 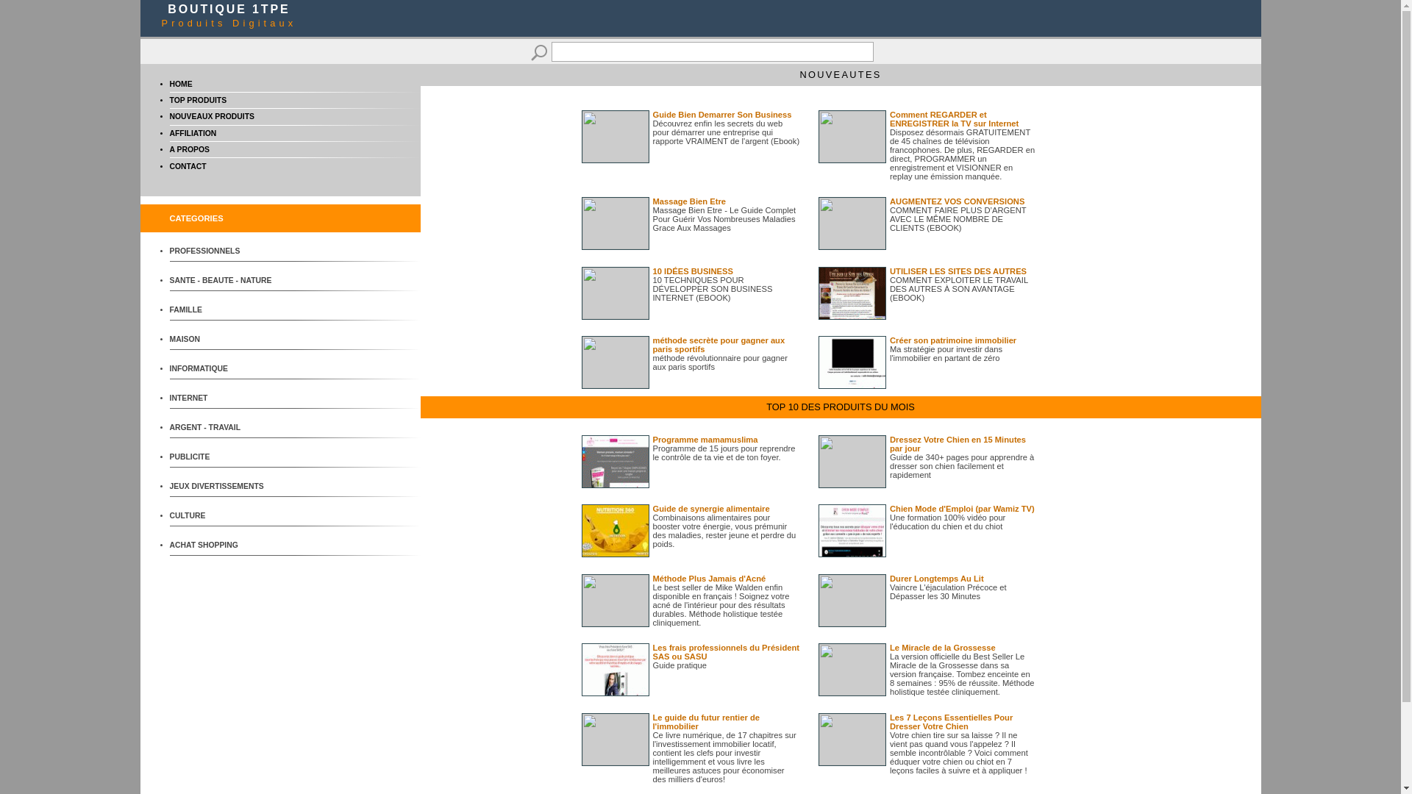 What do you see at coordinates (224, 310) in the screenshot?
I see `FAMILLE` at bounding box center [224, 310].